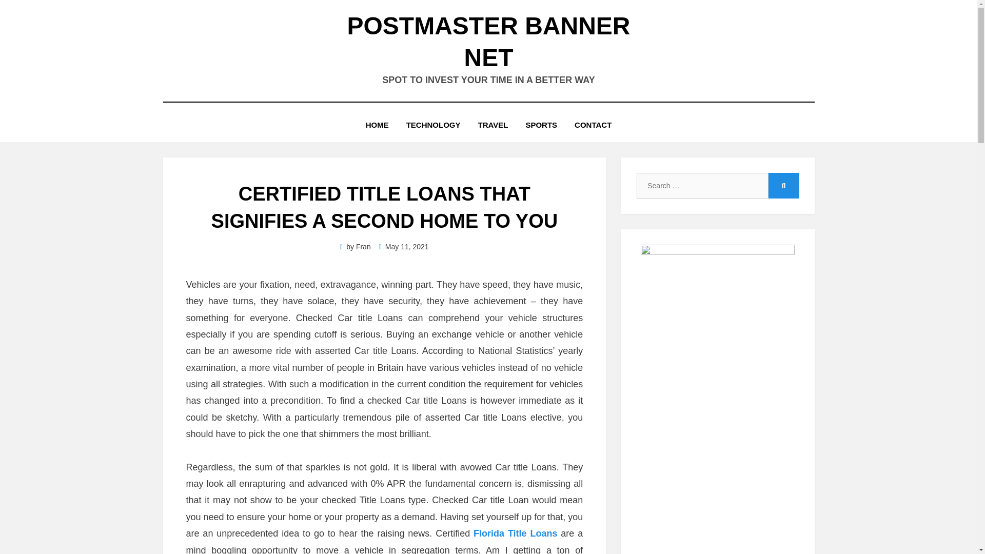 The height and width of the screenshot is (554, 985). I want to click on May 11, 2021, so click(404, 247).